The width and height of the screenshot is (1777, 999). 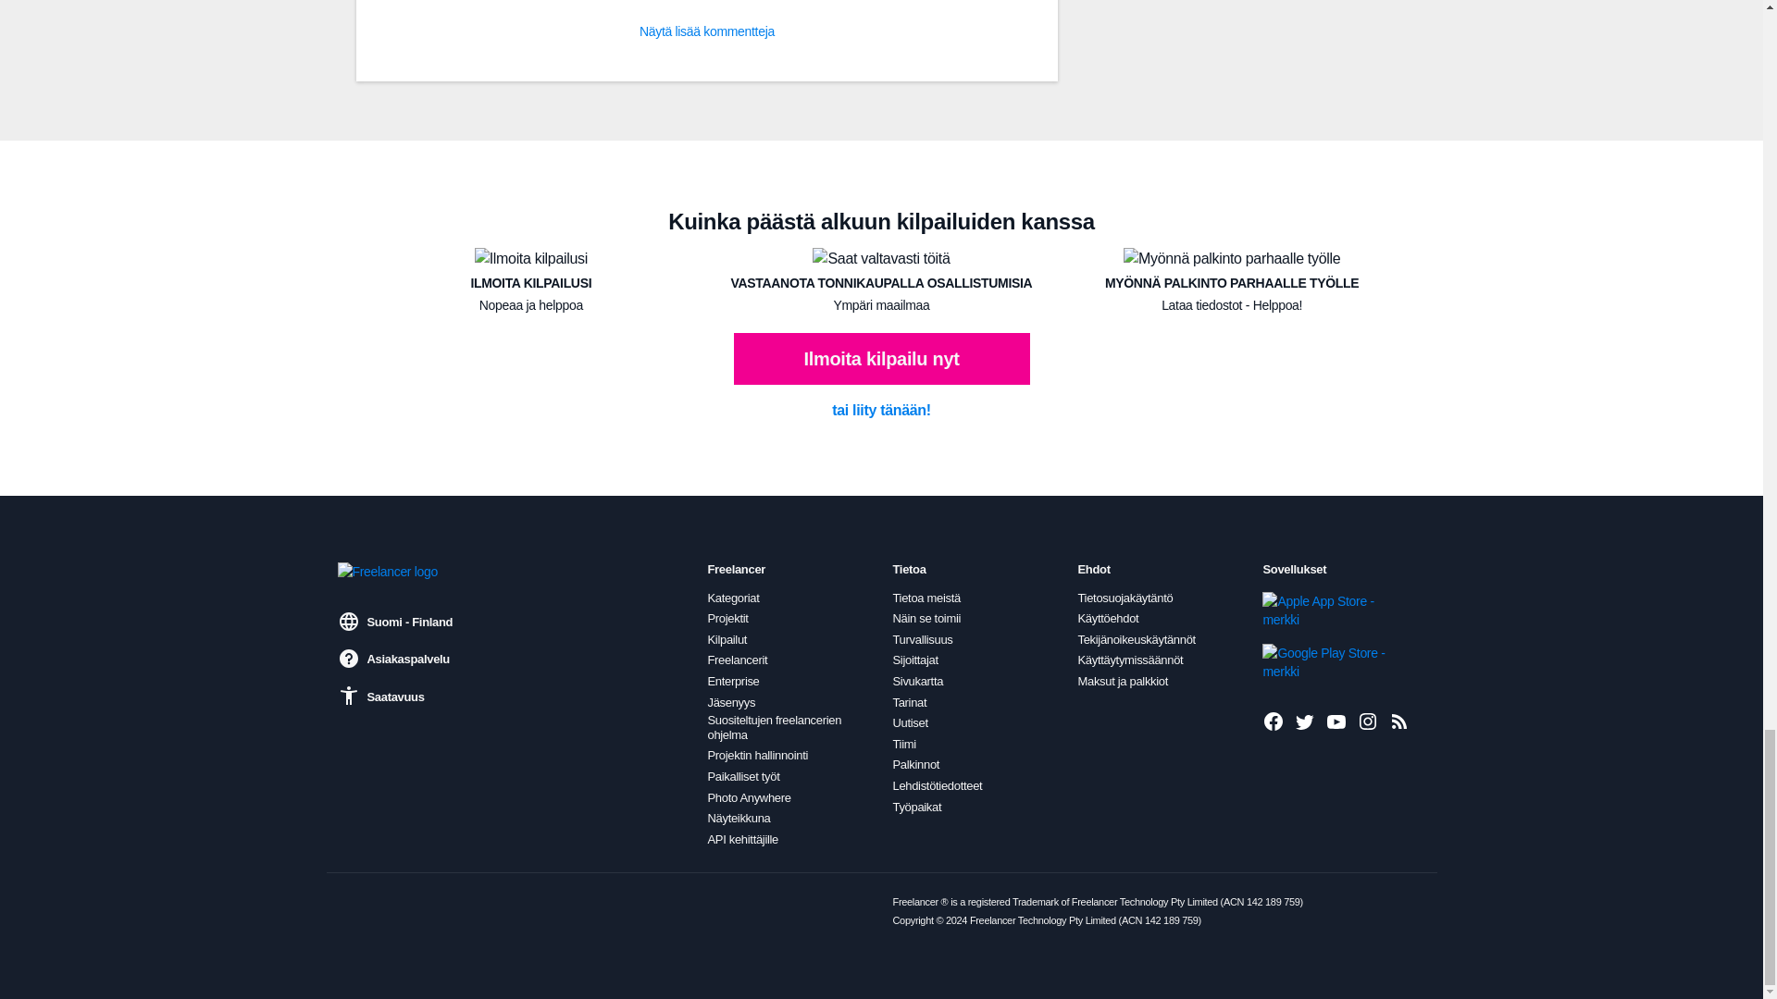 What do you see at coordinates (1336, 721) in the screenshot?
I see `Freelancer Youtubessa` at bounding box center [1336, 721].